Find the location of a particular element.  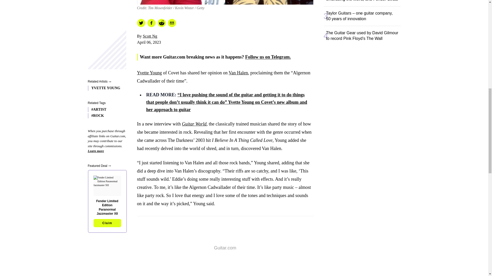

Van Halen is located at coordinates (238, 73).